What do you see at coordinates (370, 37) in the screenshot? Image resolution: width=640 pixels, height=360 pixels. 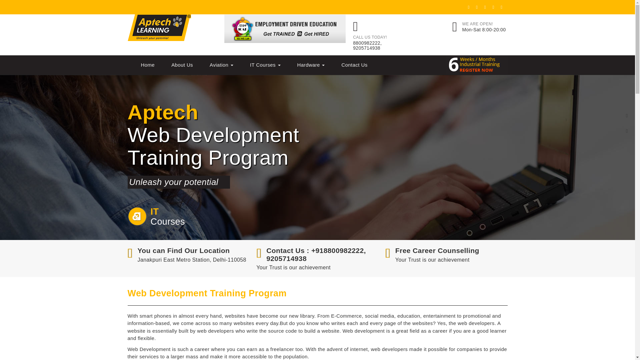 I see `CALL US TODAY!` at bounding box center [370, 37].